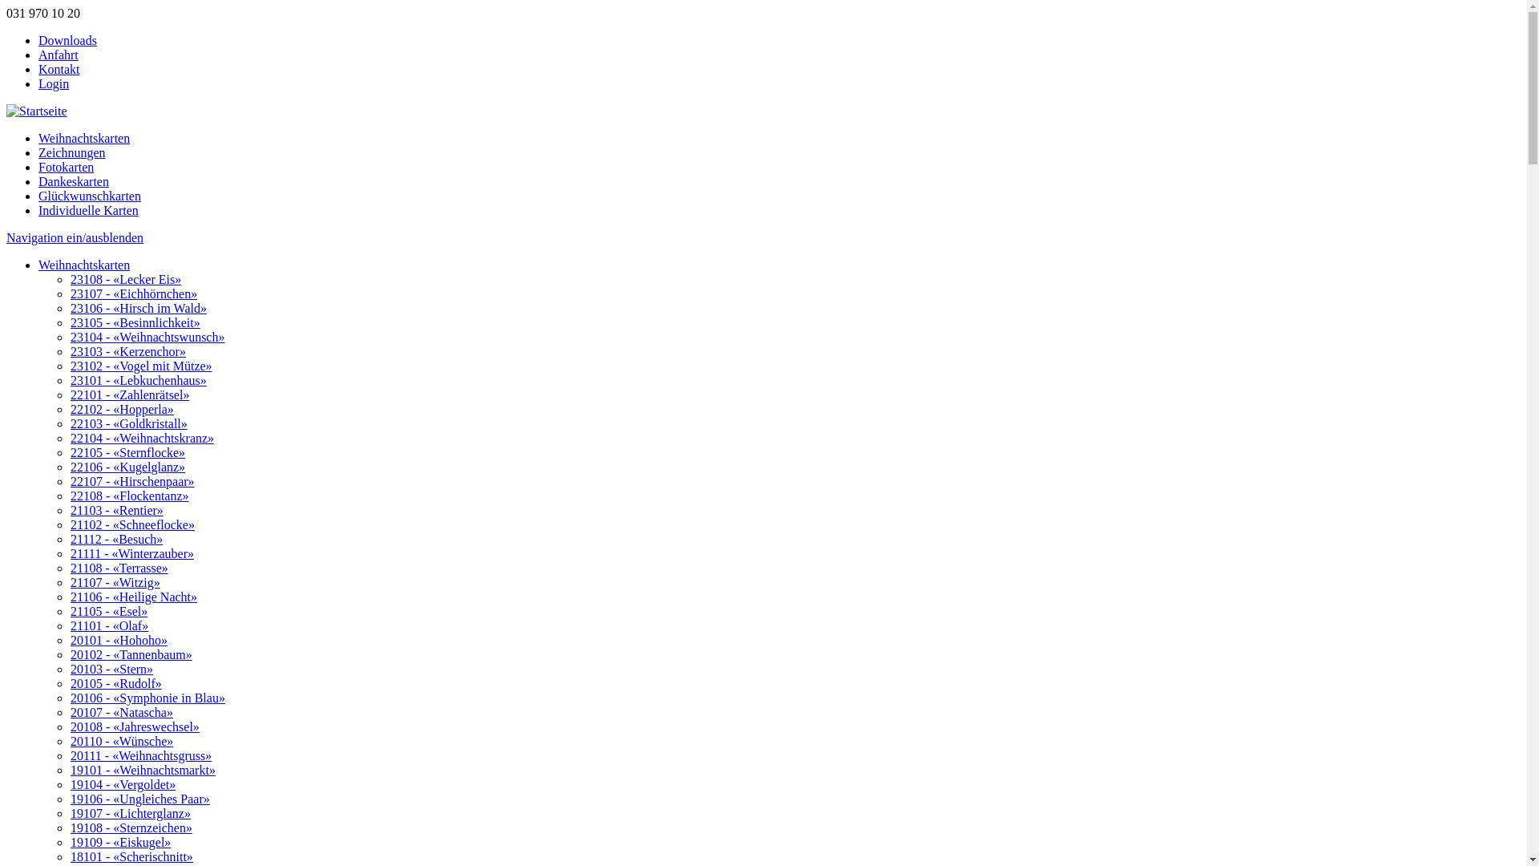 This screenshot has width=1539, height=866. Describe the element at coordinates (59, 55) in the screenshot. I see `Anfahrt` at that location.